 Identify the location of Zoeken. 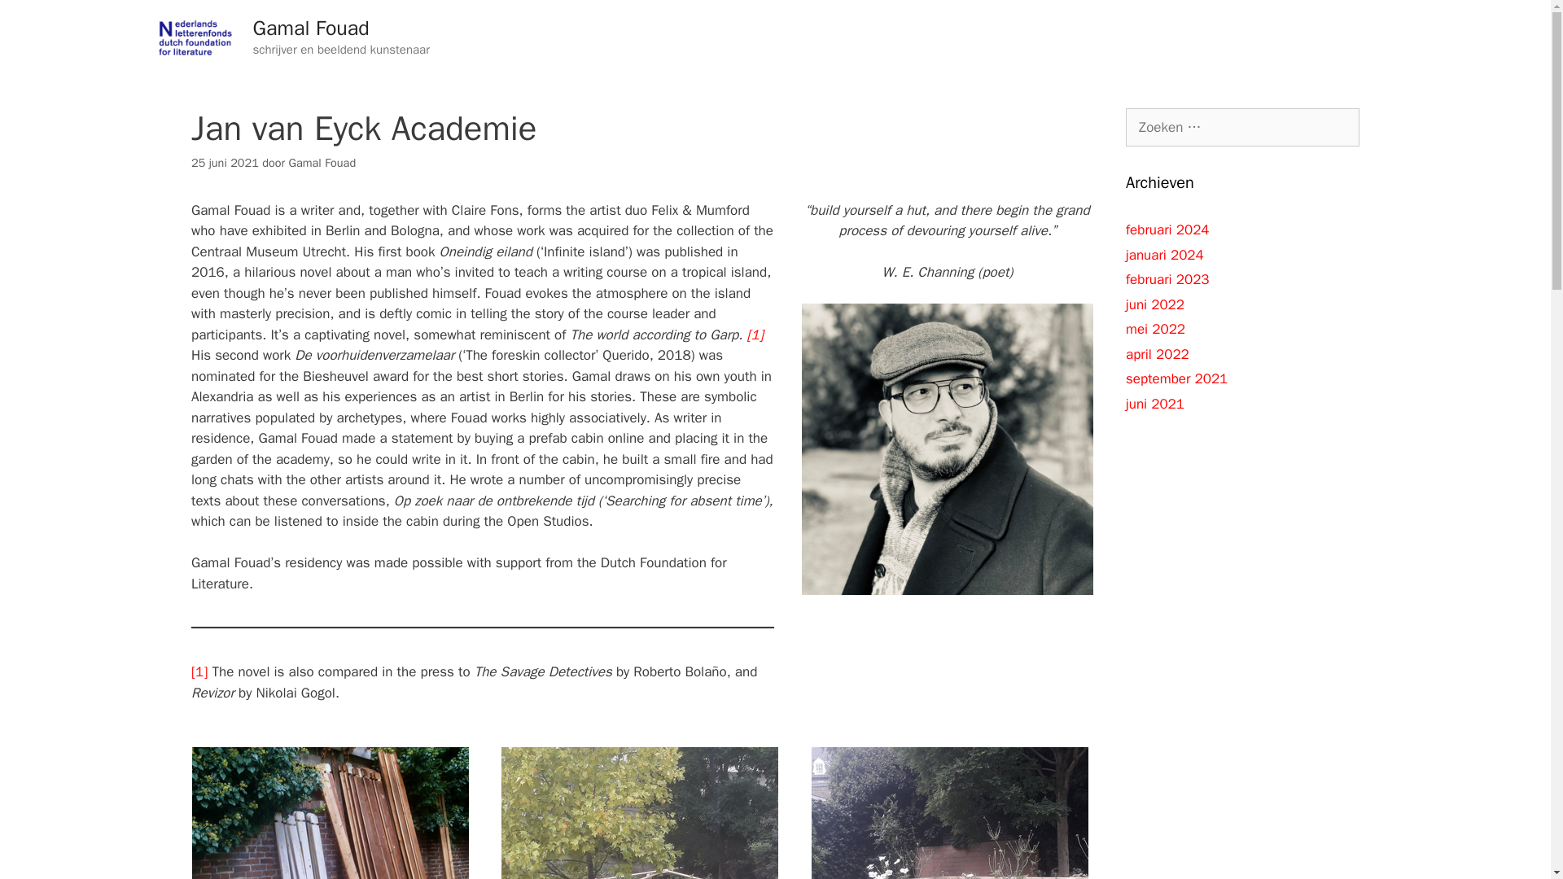
(39, 20).